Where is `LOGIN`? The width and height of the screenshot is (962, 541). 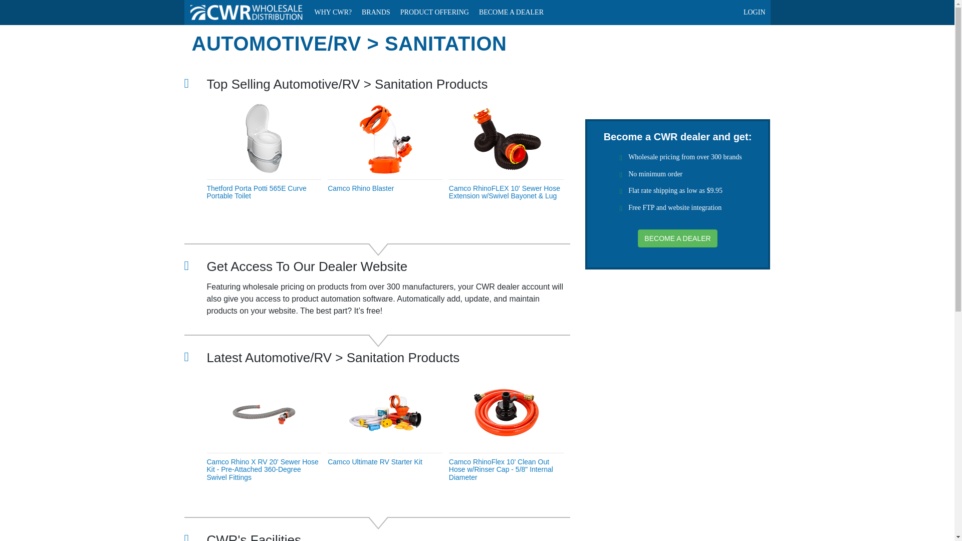 LOGIN is located at coordinates (755, 12).